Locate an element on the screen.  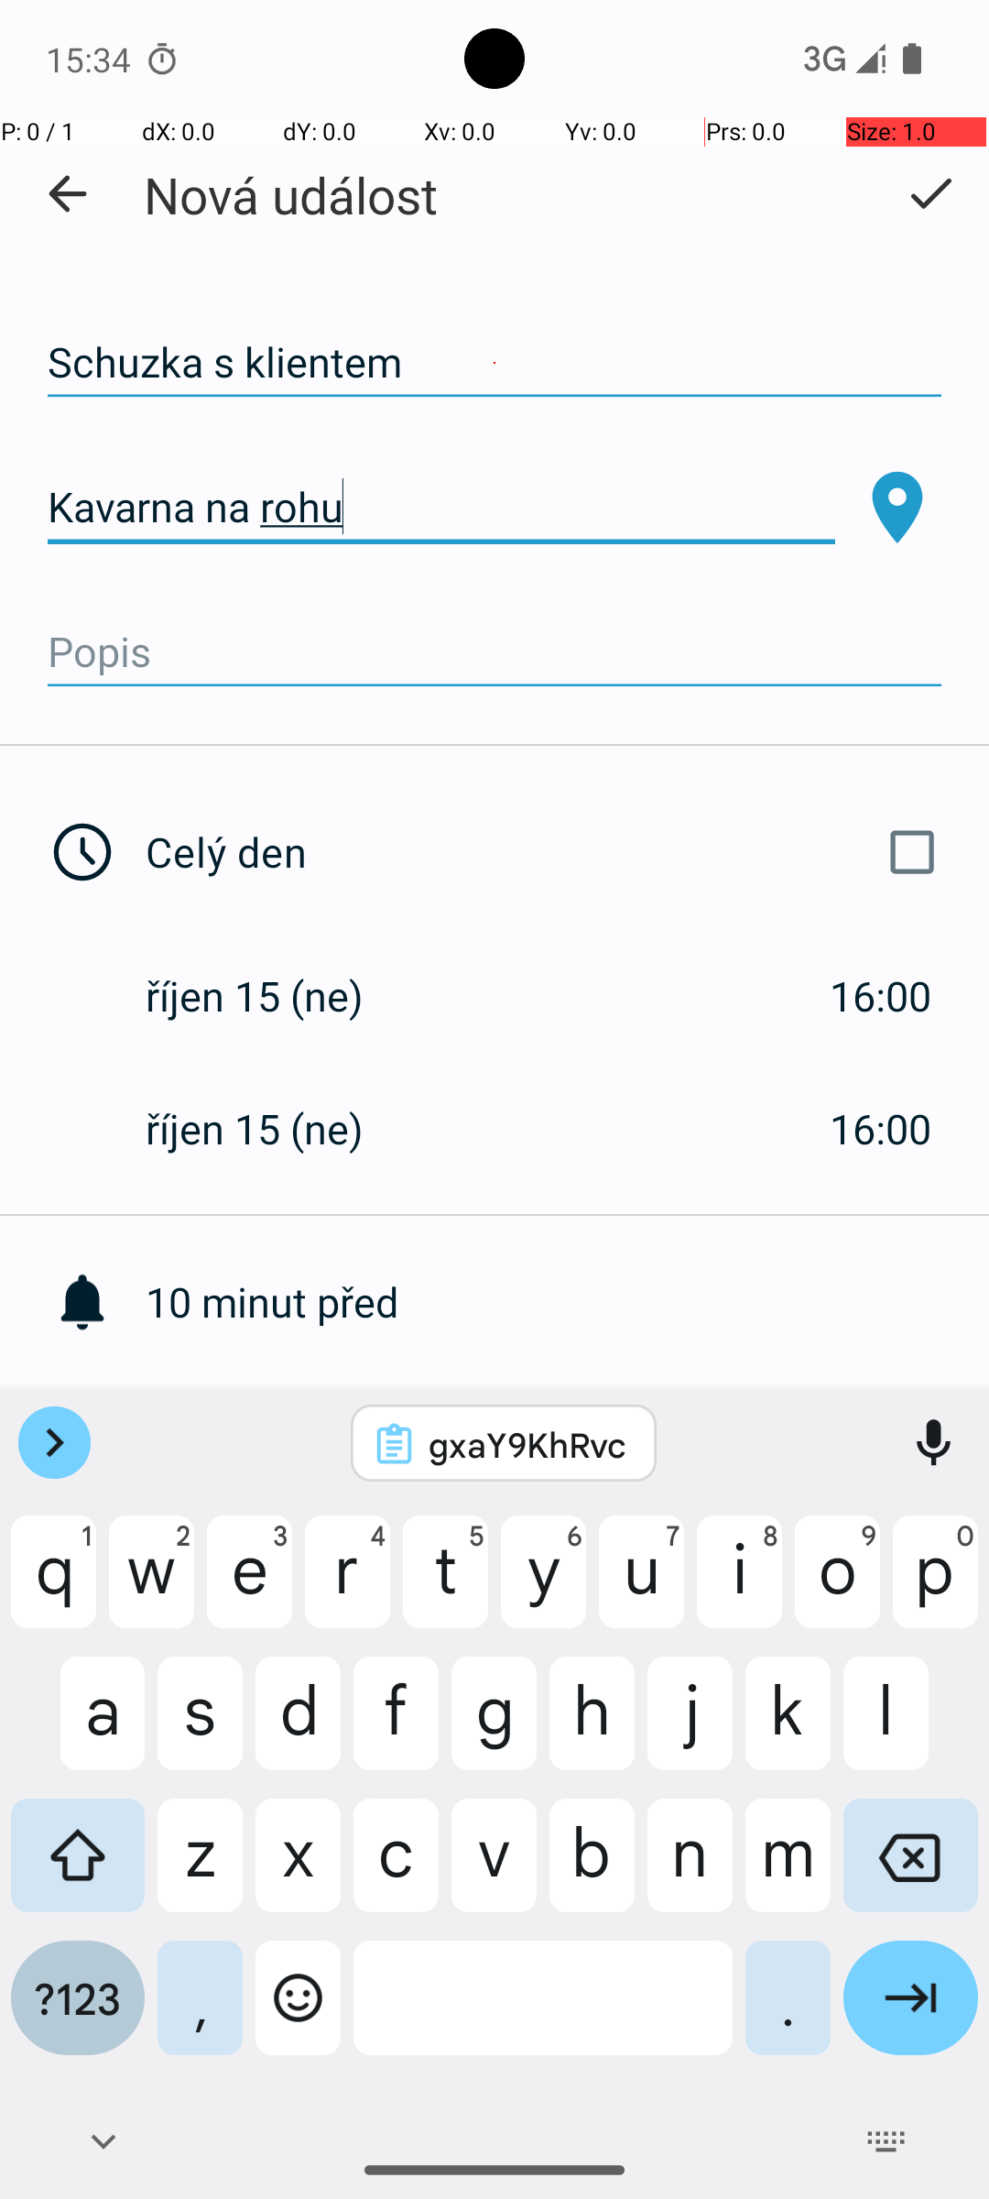
Uložit is located at coordinates (930, 193).